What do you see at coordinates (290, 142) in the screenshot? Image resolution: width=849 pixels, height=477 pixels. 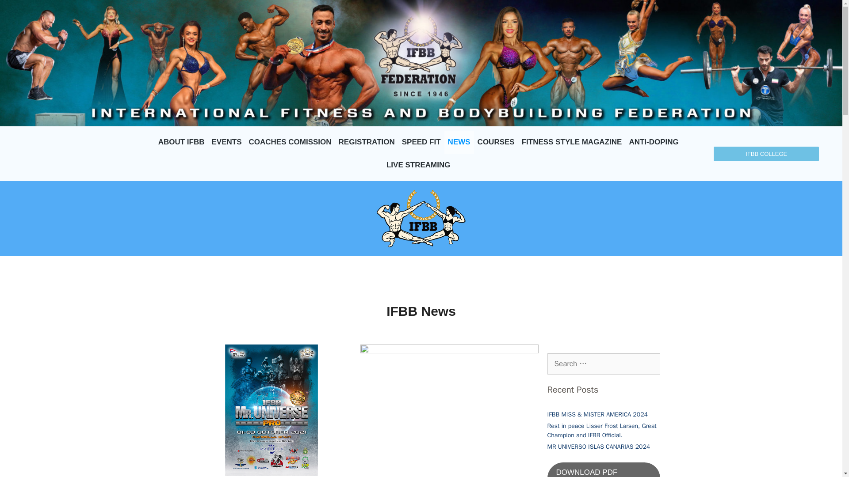 I see `COACHES COMISSION` at bounding box center [290, 142].